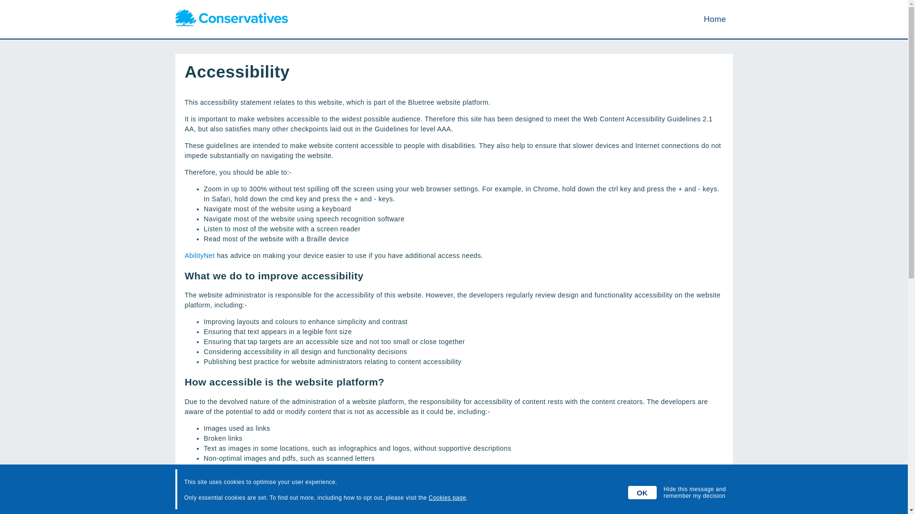 The image size is (915, 514). I want to click on AbilityNet, so click(200, 256).